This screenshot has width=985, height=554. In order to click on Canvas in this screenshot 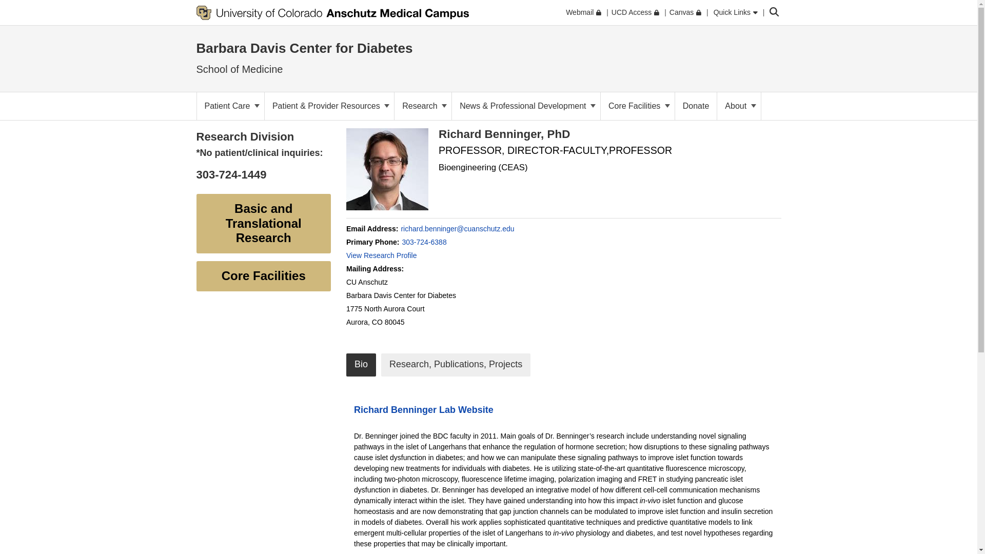, I will do `click(685, 12)`.